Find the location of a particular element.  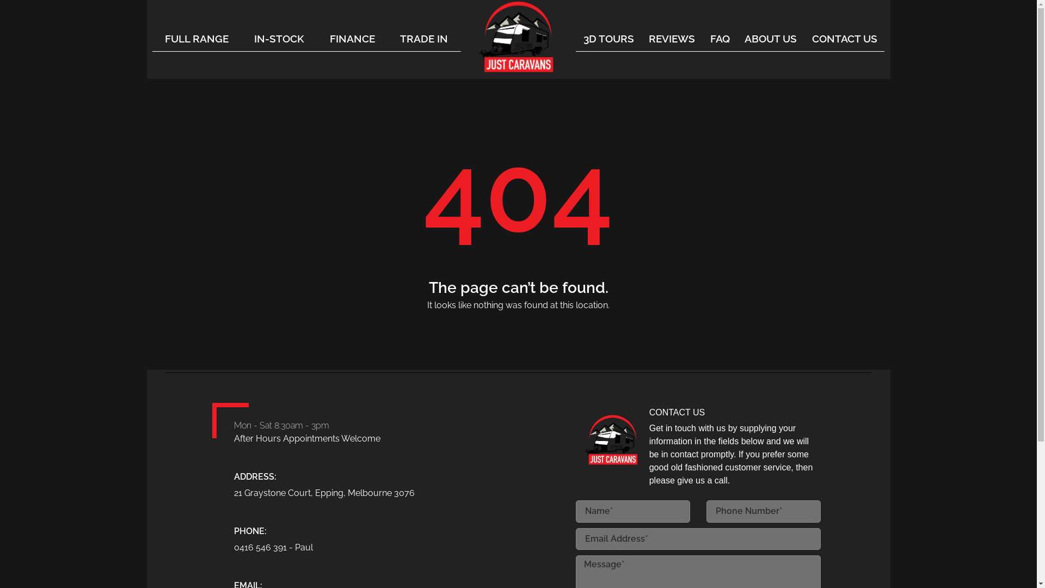

FAQ is located at coordinates (720, 39).